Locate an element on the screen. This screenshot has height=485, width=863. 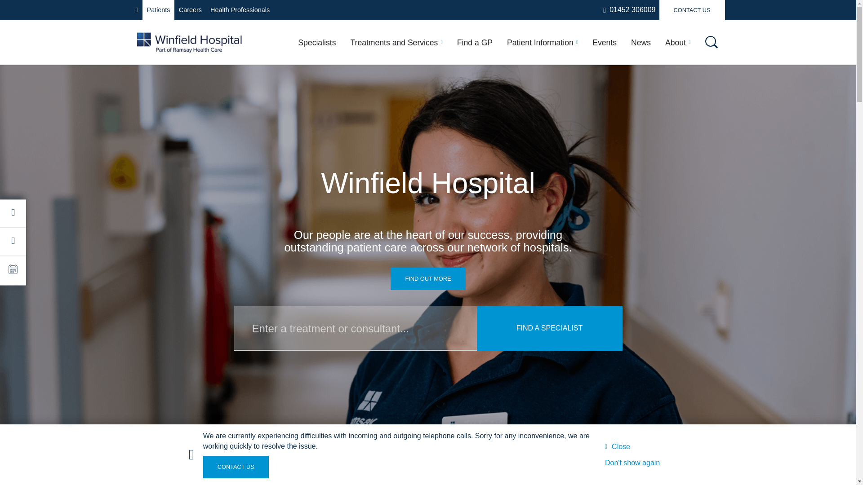
Urology is located at coordinates (277, 185).